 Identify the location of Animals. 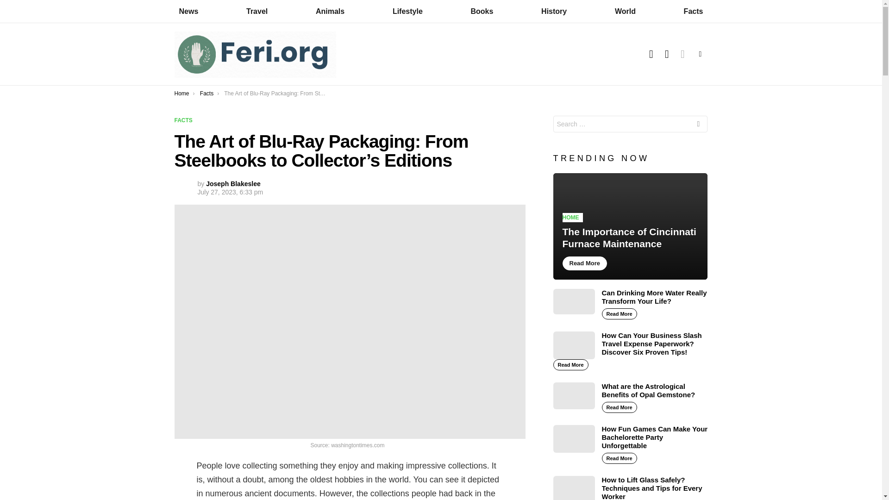
(330, 11).